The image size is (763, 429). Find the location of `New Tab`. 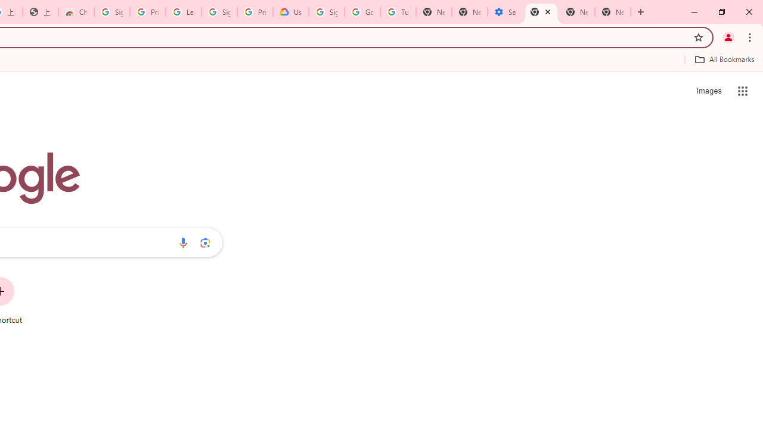

New Tab is located at coordinates (433, 12).